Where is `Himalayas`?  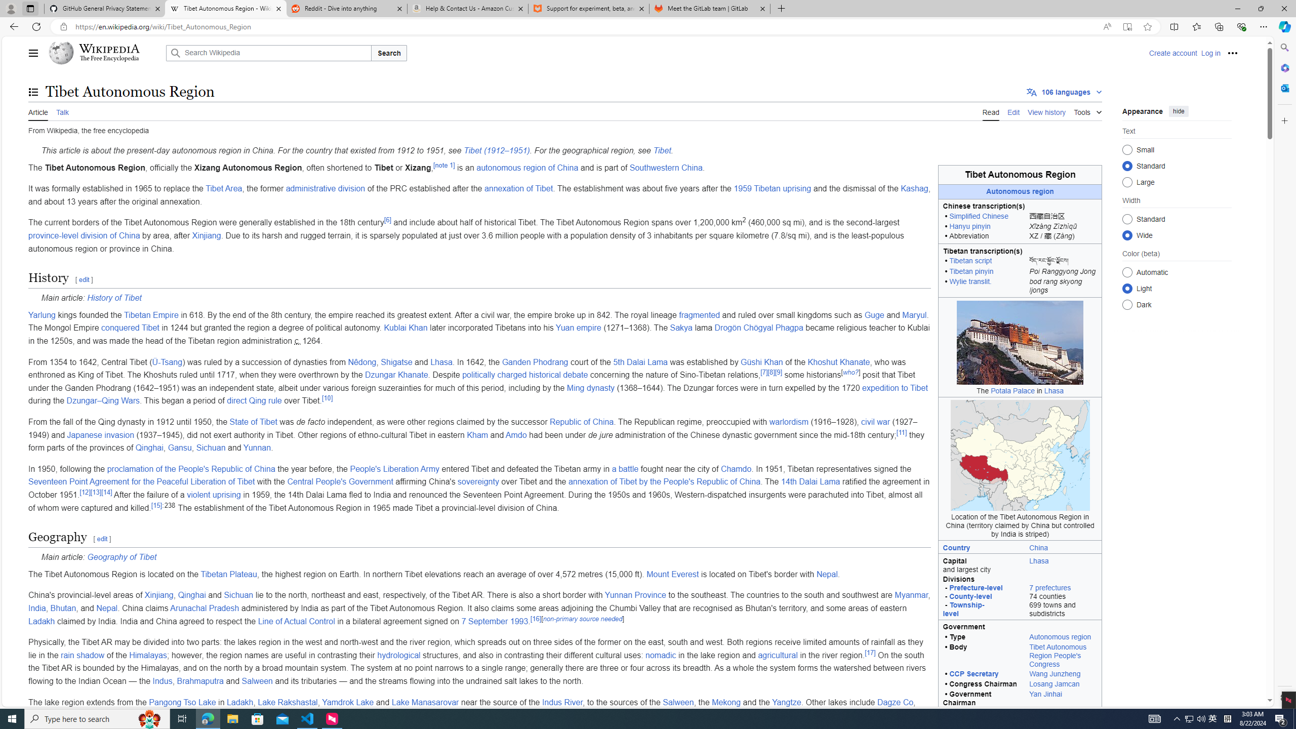
Himalayas is located at coordinates (148, 655).